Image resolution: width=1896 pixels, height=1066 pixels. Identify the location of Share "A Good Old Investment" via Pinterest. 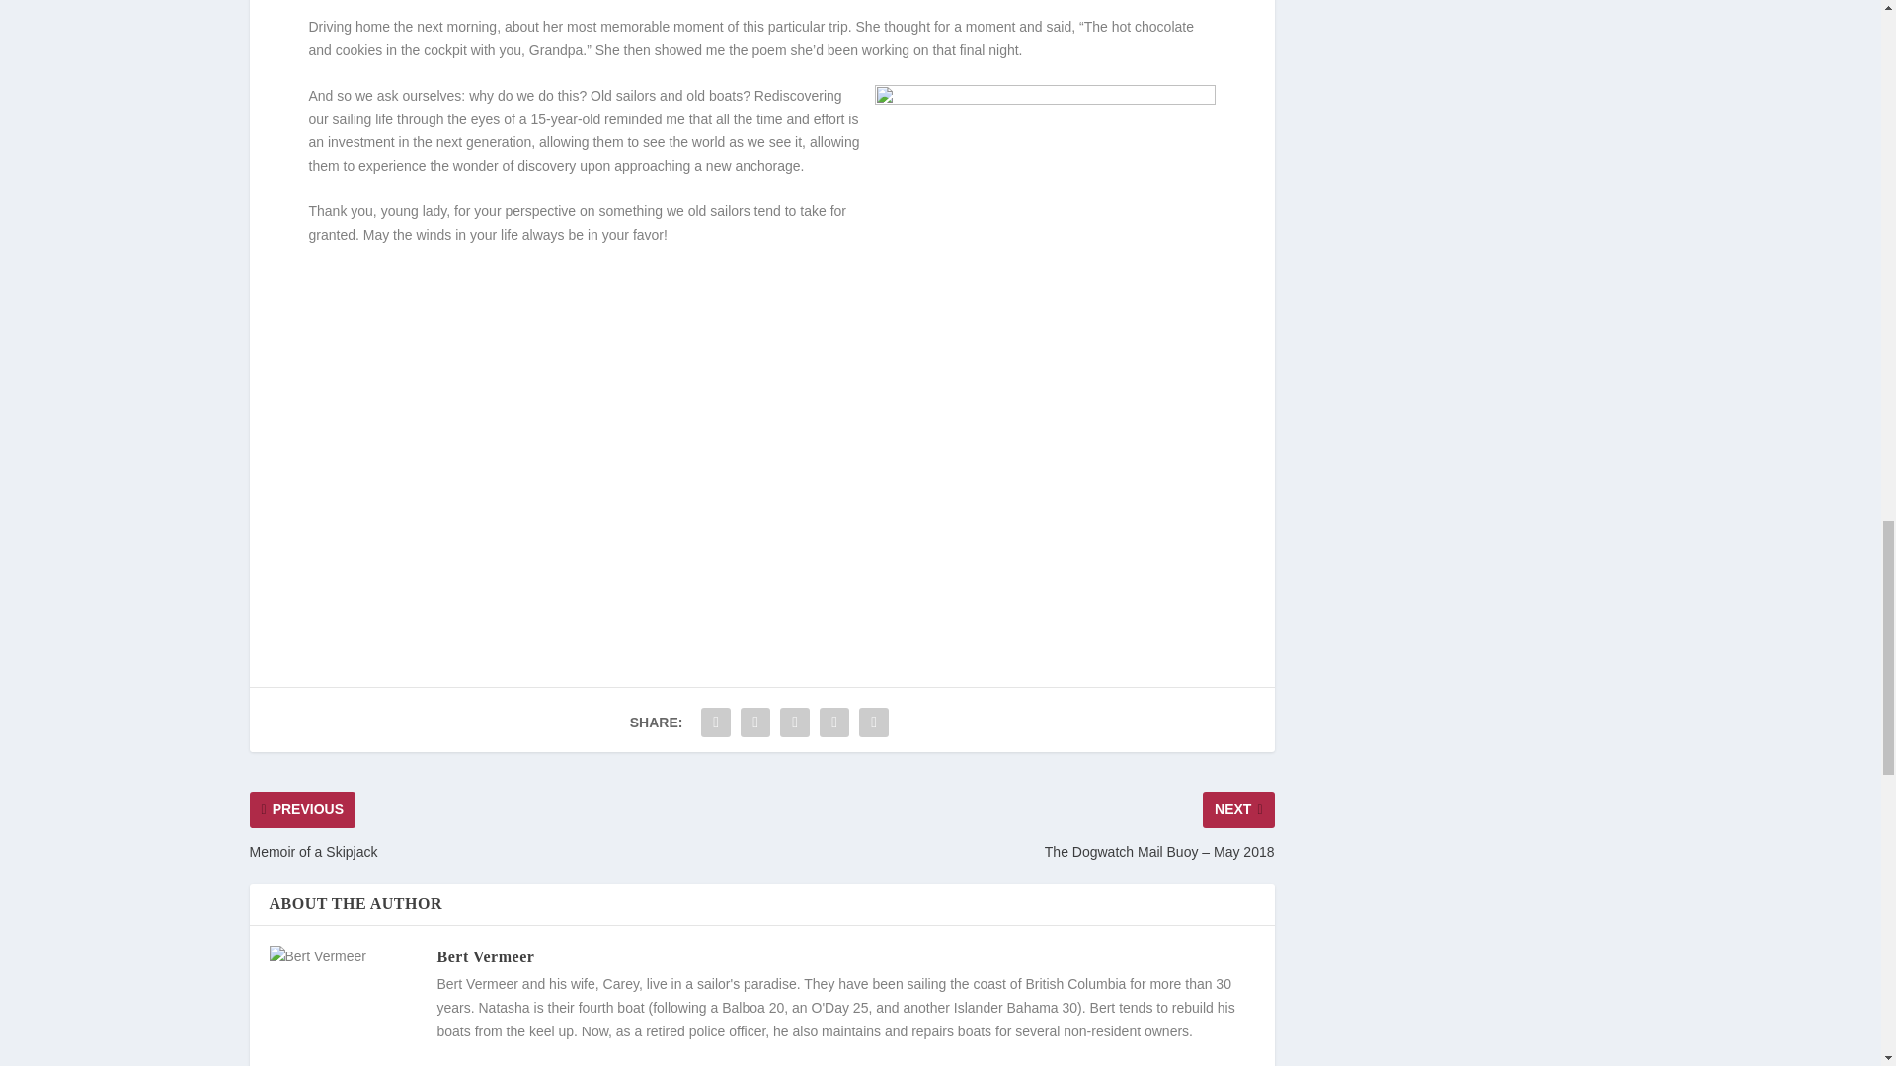
(795, 722).